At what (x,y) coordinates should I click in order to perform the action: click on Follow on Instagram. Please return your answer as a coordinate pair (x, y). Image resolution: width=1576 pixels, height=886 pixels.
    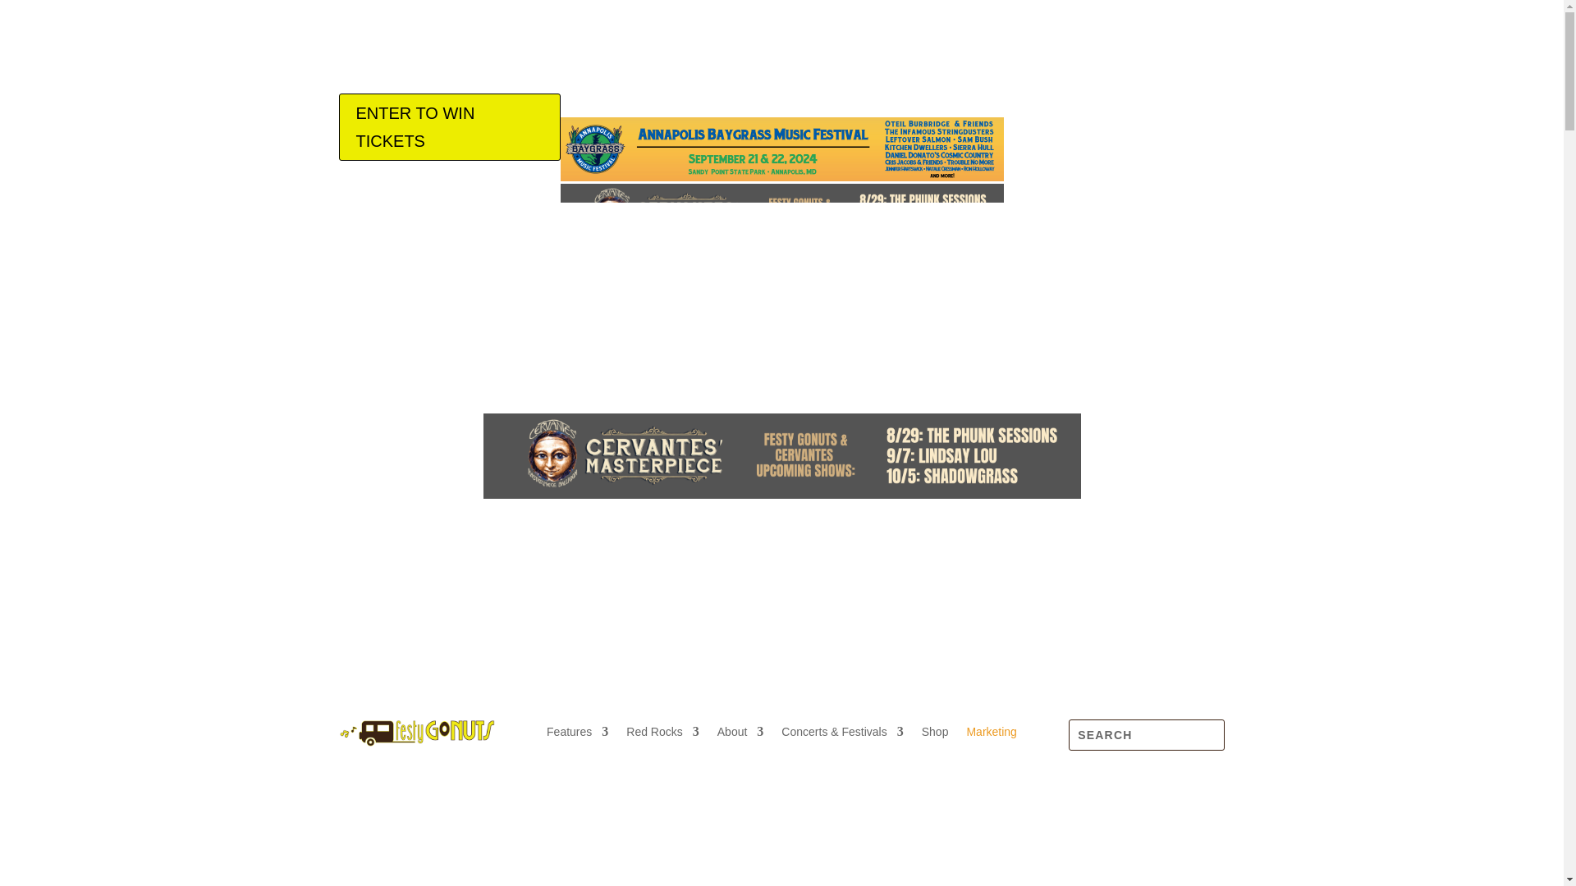
    Looking at the image, I should click on (1146, 513).